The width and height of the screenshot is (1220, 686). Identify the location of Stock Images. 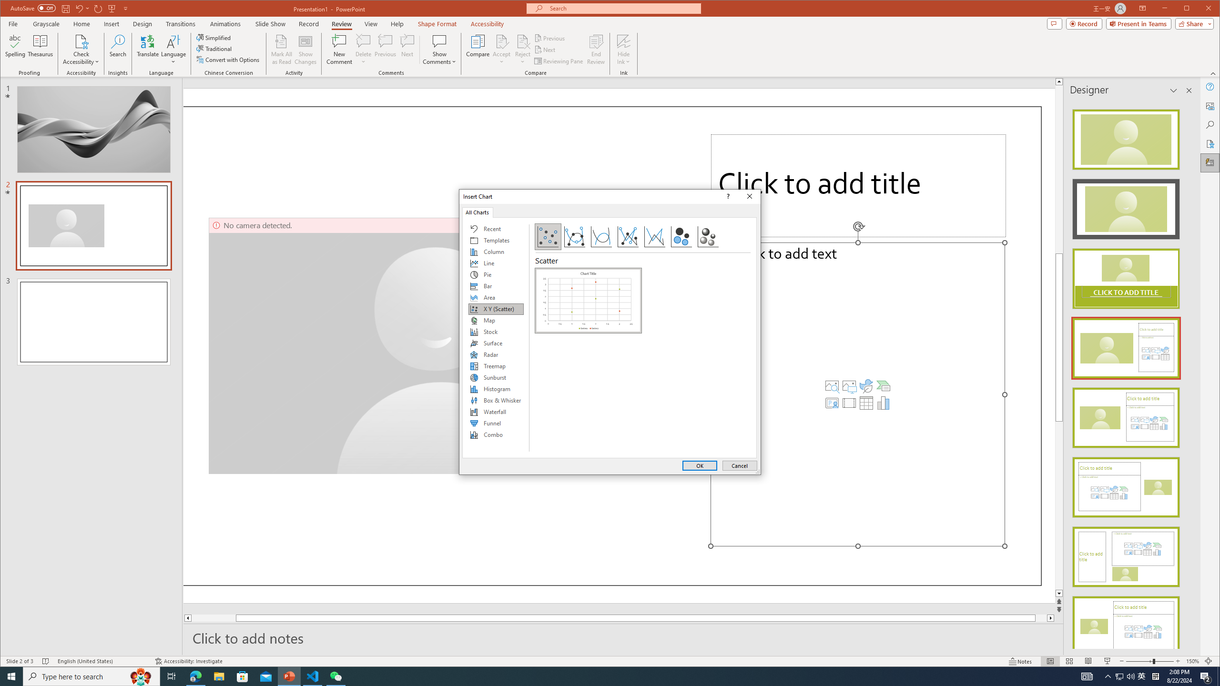
(832, 386).